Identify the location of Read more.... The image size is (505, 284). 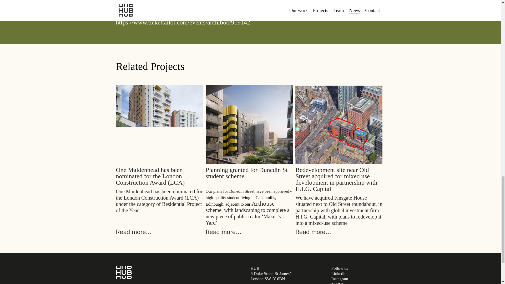
(313, 232).